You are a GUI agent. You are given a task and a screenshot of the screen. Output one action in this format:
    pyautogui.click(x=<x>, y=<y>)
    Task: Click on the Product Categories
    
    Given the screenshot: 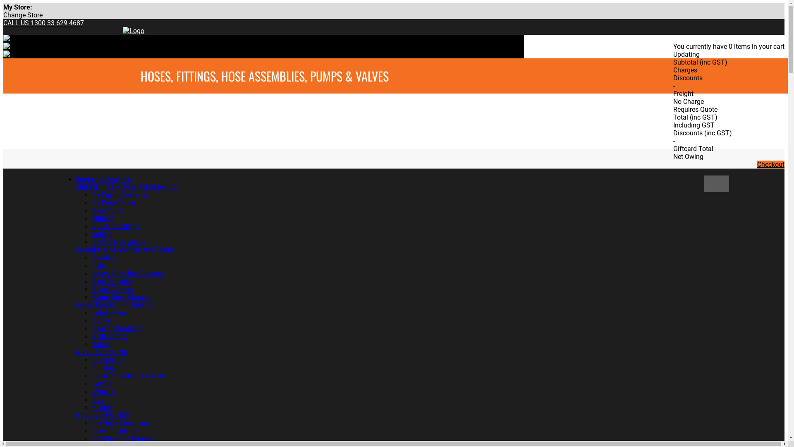 What is the action you would take?
    pyautogui.click(x=103, y=180)
    